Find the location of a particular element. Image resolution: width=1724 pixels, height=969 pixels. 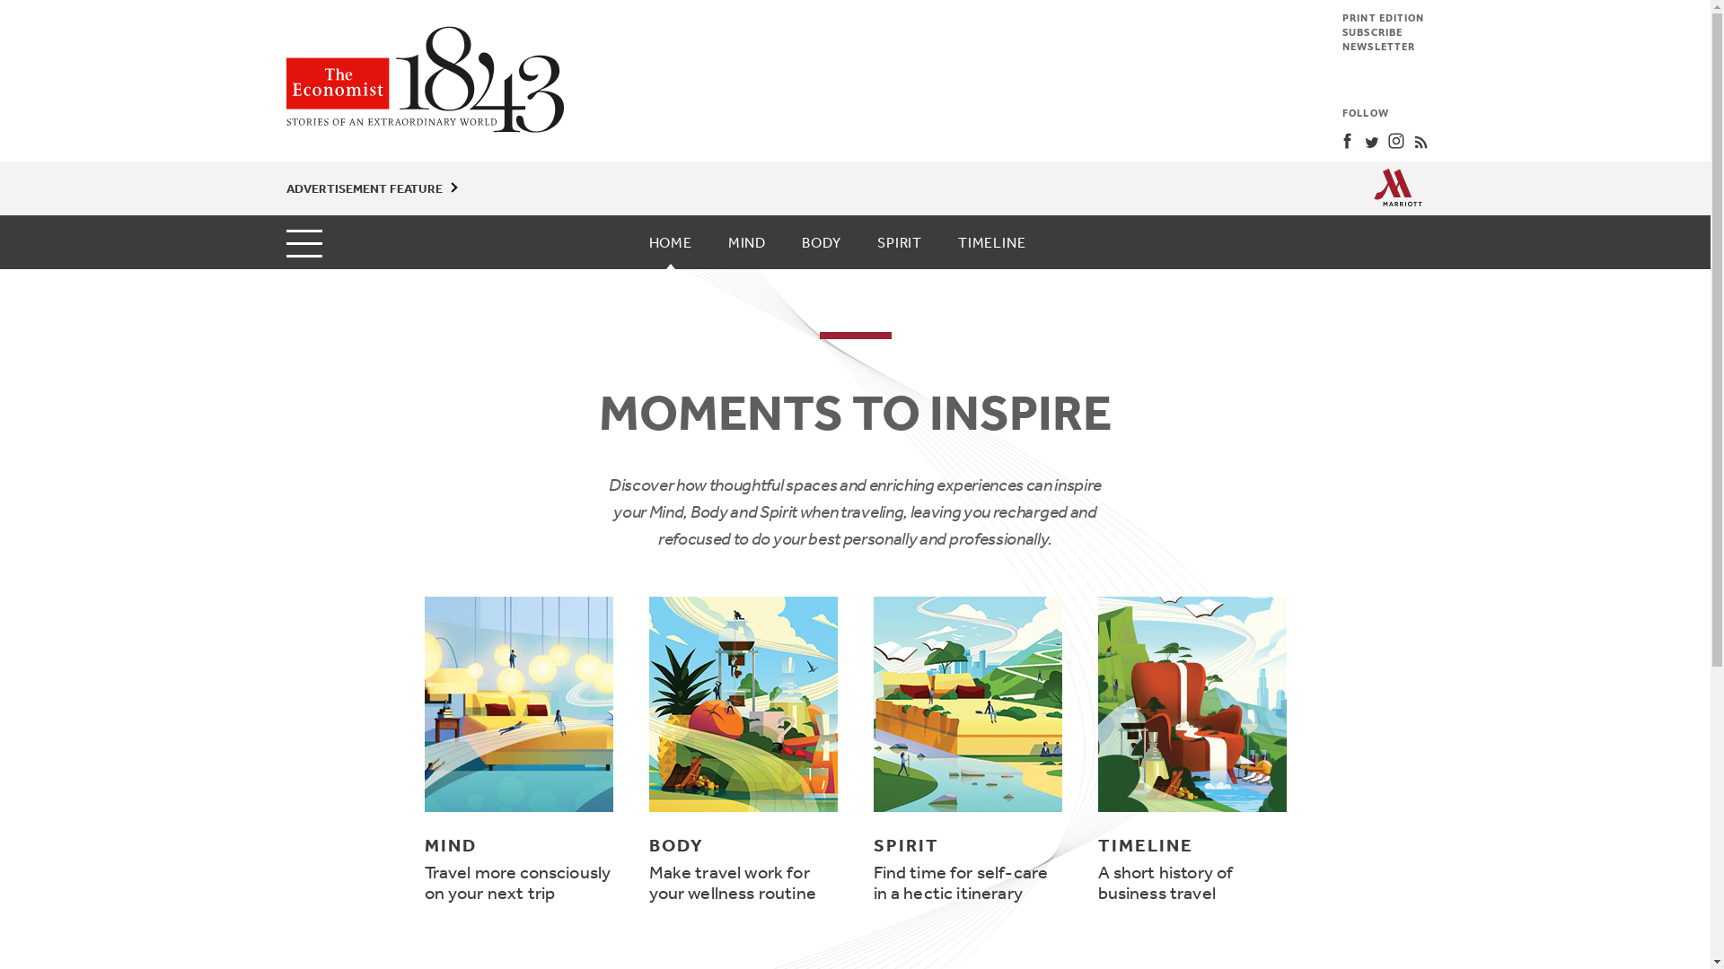

TIMELINE is located at coordinates (991, 242).